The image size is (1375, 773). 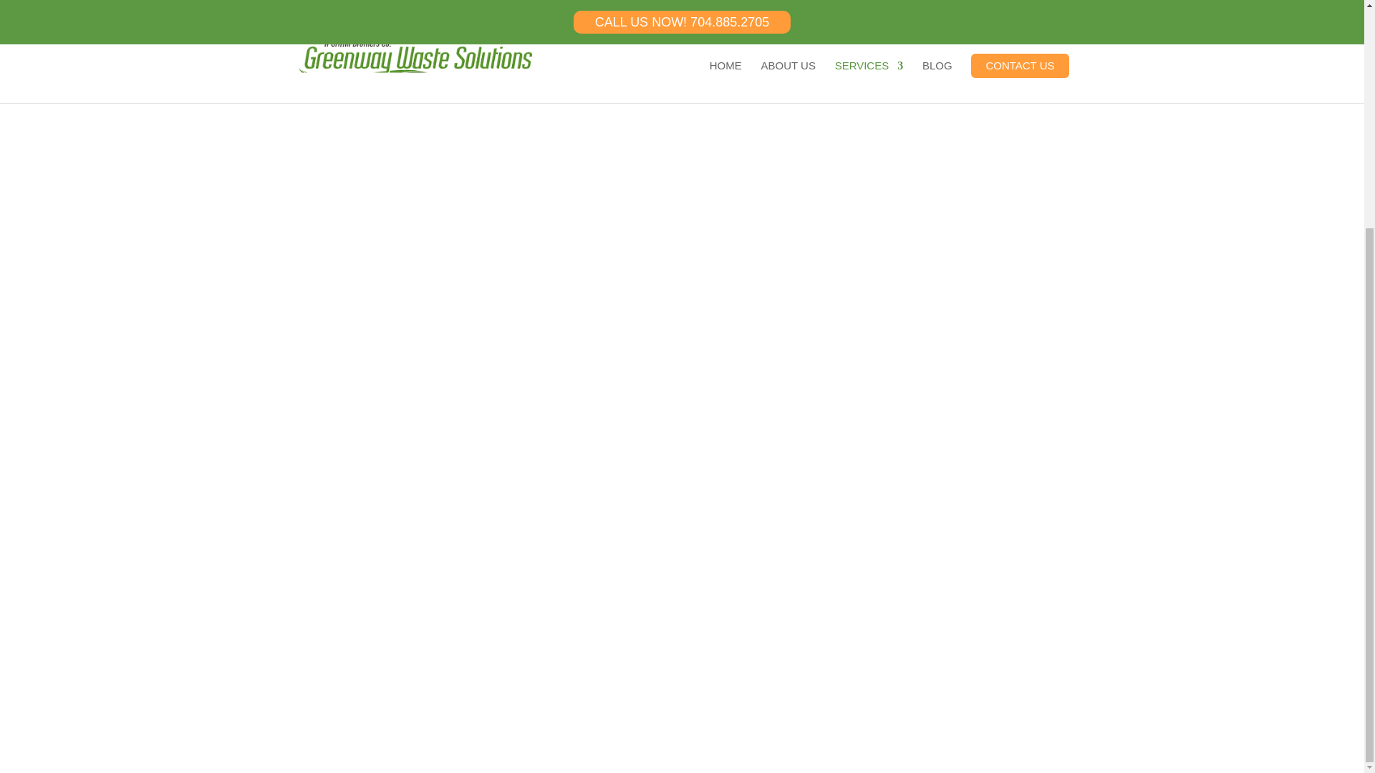 What do you see at coordinates (513, 593) in the screenshot?
I see `Our Team` at bounding box center [513, 593].